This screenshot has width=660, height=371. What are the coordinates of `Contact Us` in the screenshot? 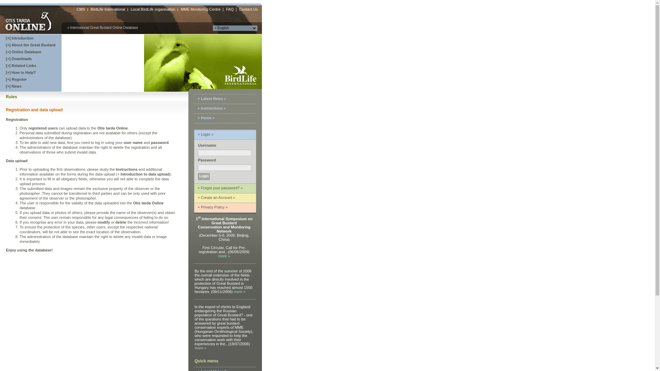 It's located at (248, 8).